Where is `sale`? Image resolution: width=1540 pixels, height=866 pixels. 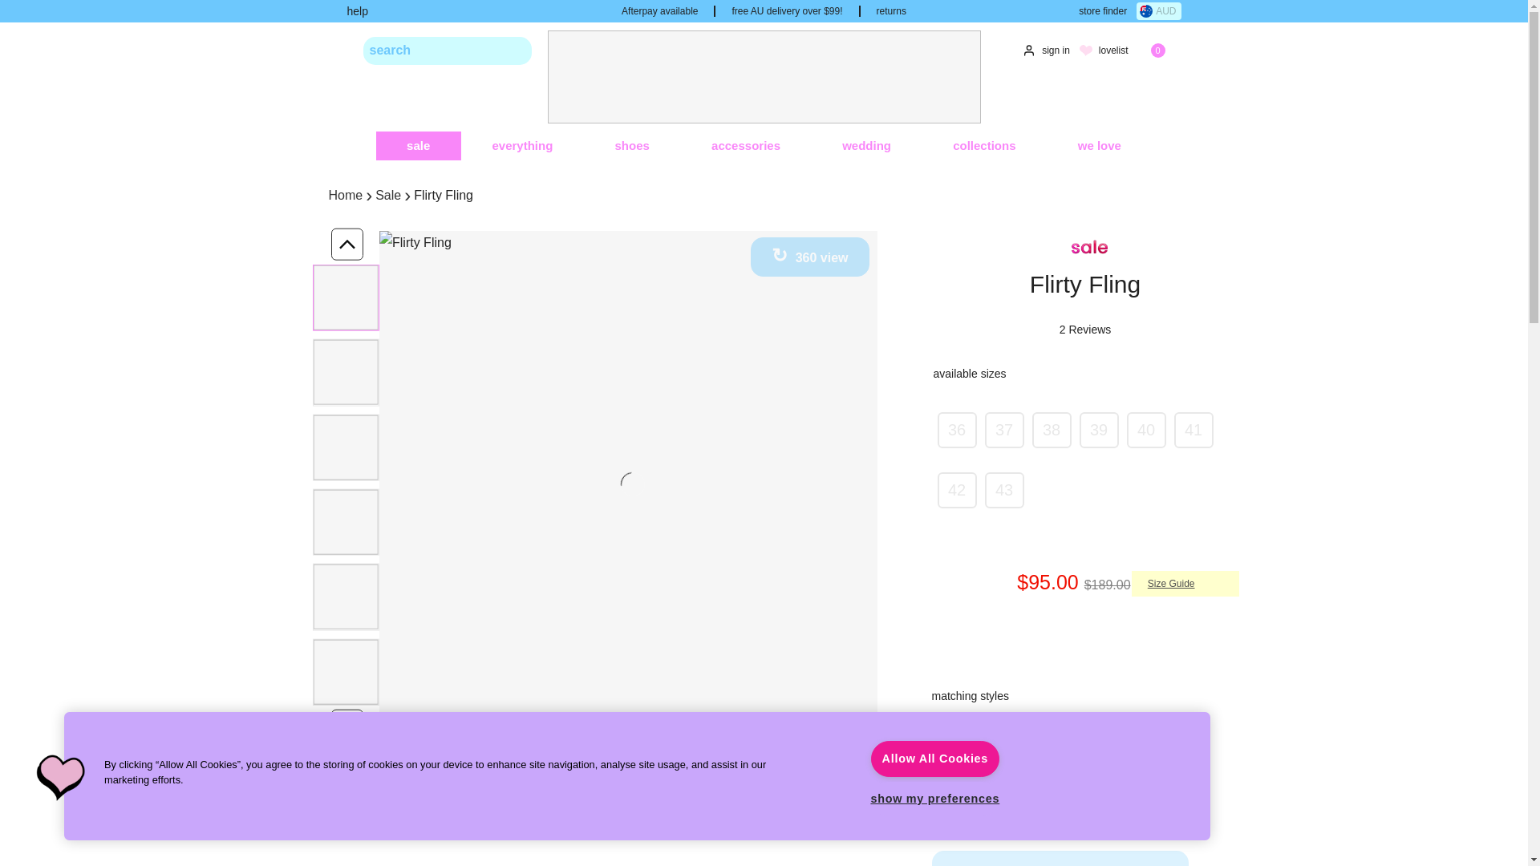
sale is located at coordinates (418, 146).